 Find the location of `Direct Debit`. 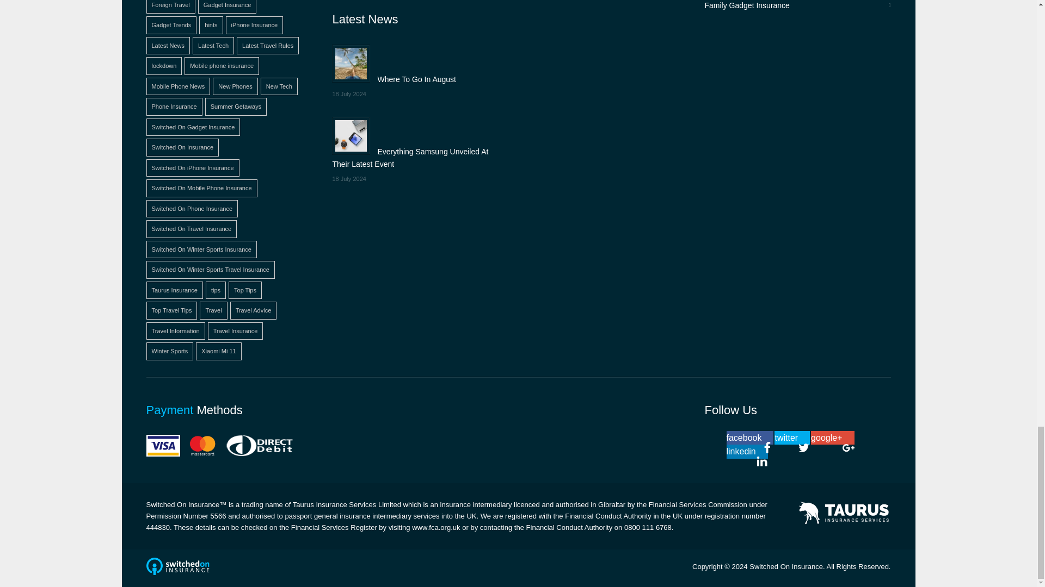

Direct Debit is located at coordinates (259, 446).